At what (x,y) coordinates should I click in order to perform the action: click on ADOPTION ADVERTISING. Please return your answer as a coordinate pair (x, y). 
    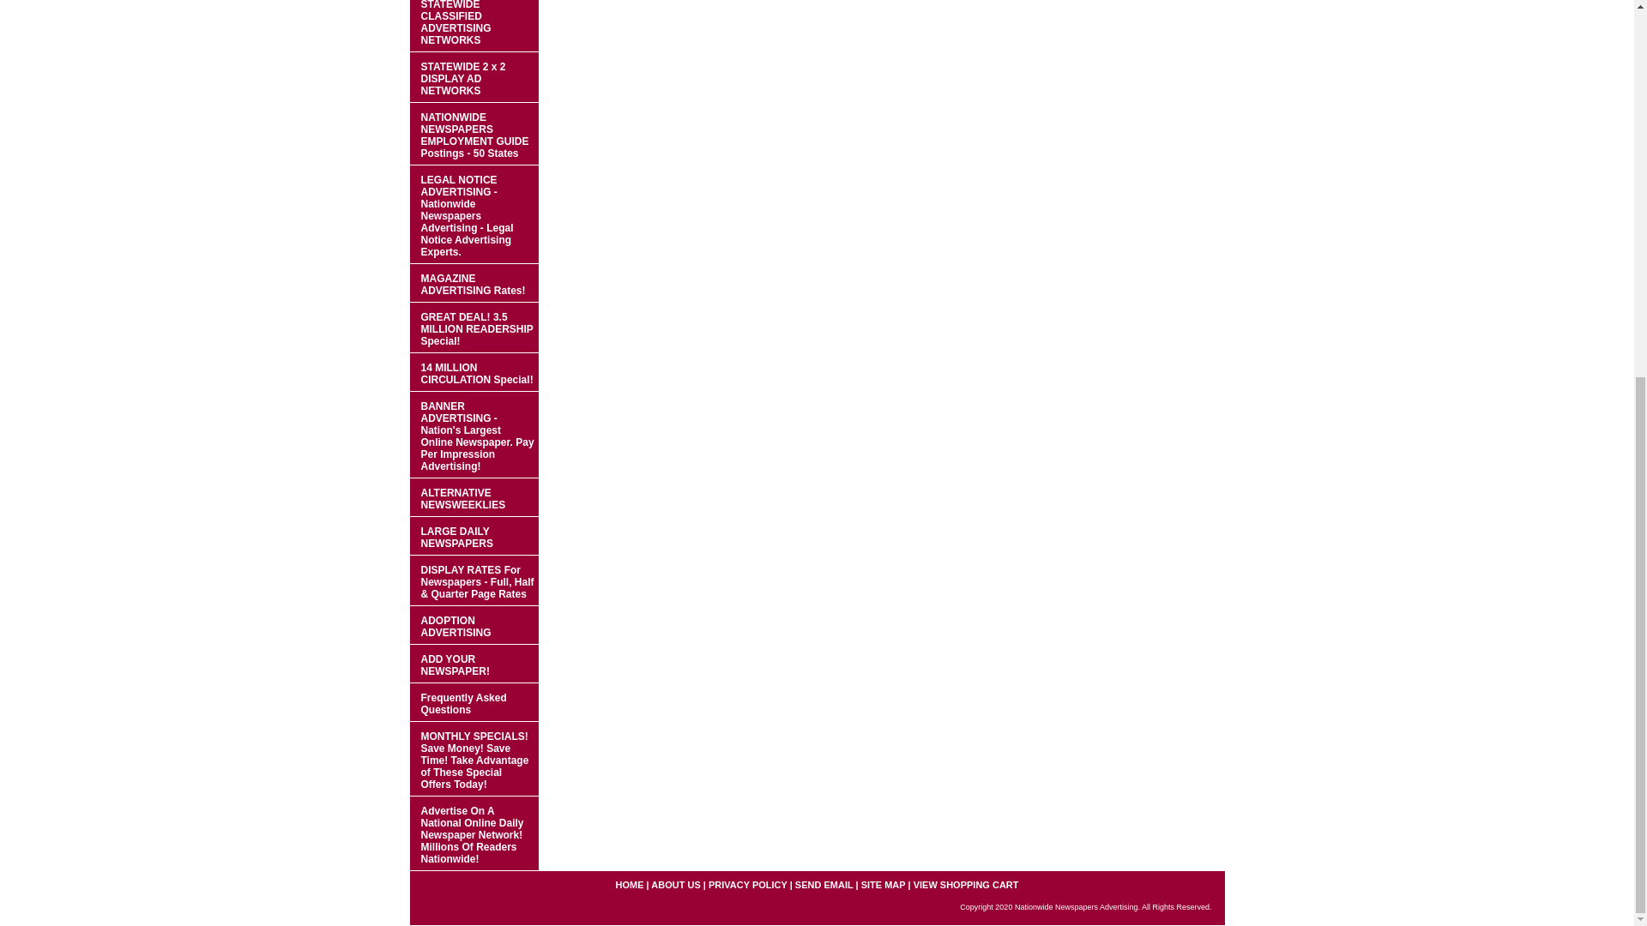
    Looking at the image, I should click on (474, 625).